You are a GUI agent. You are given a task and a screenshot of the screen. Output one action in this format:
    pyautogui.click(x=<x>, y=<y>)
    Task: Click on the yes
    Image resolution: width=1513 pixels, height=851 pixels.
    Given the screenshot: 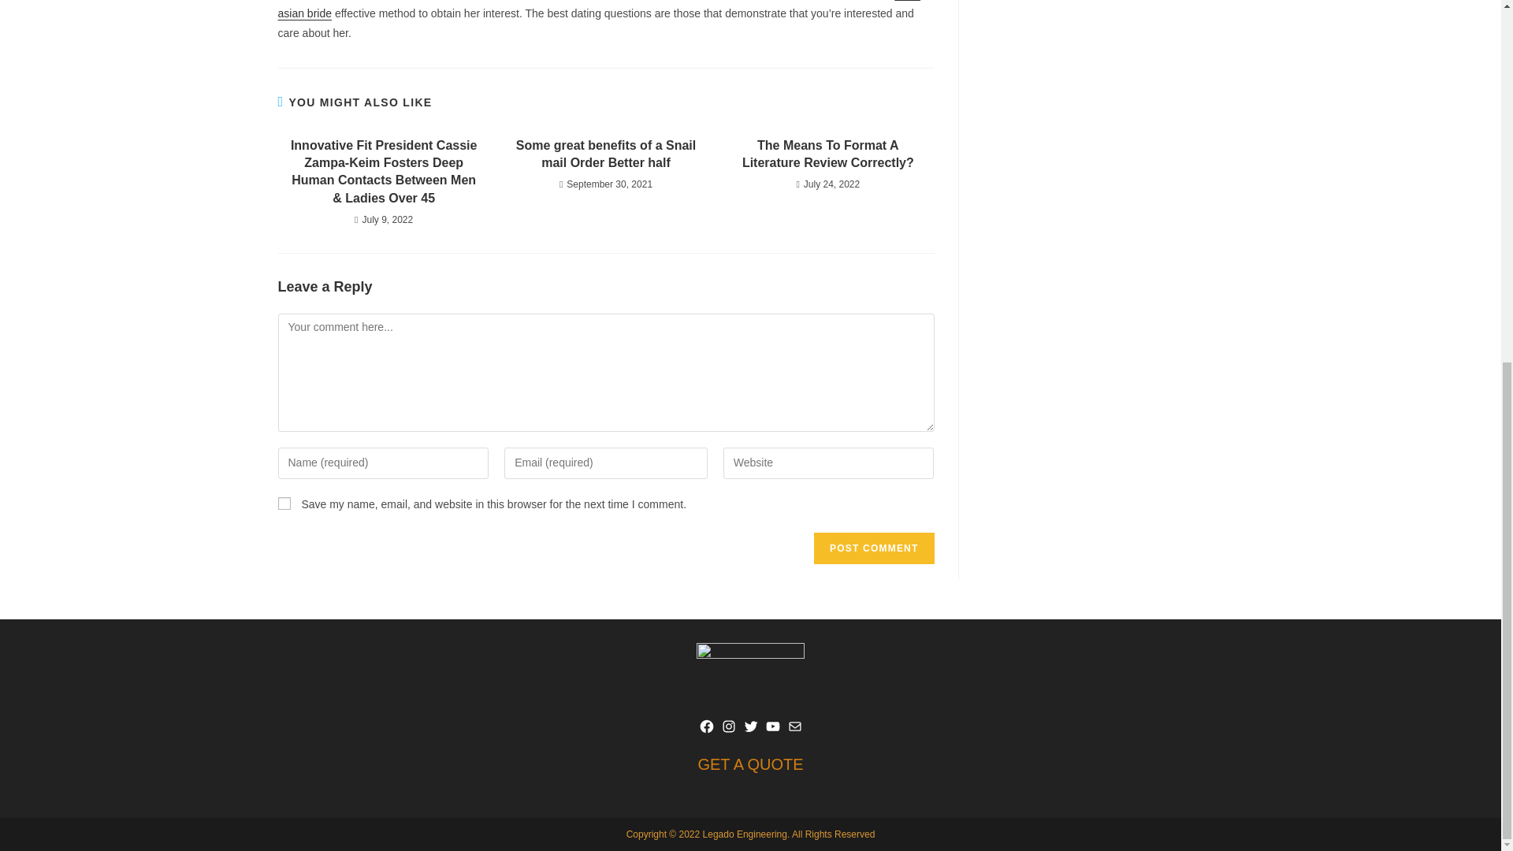 What is the action you would take?
    pyautogui.click(x=284, y=503)
    